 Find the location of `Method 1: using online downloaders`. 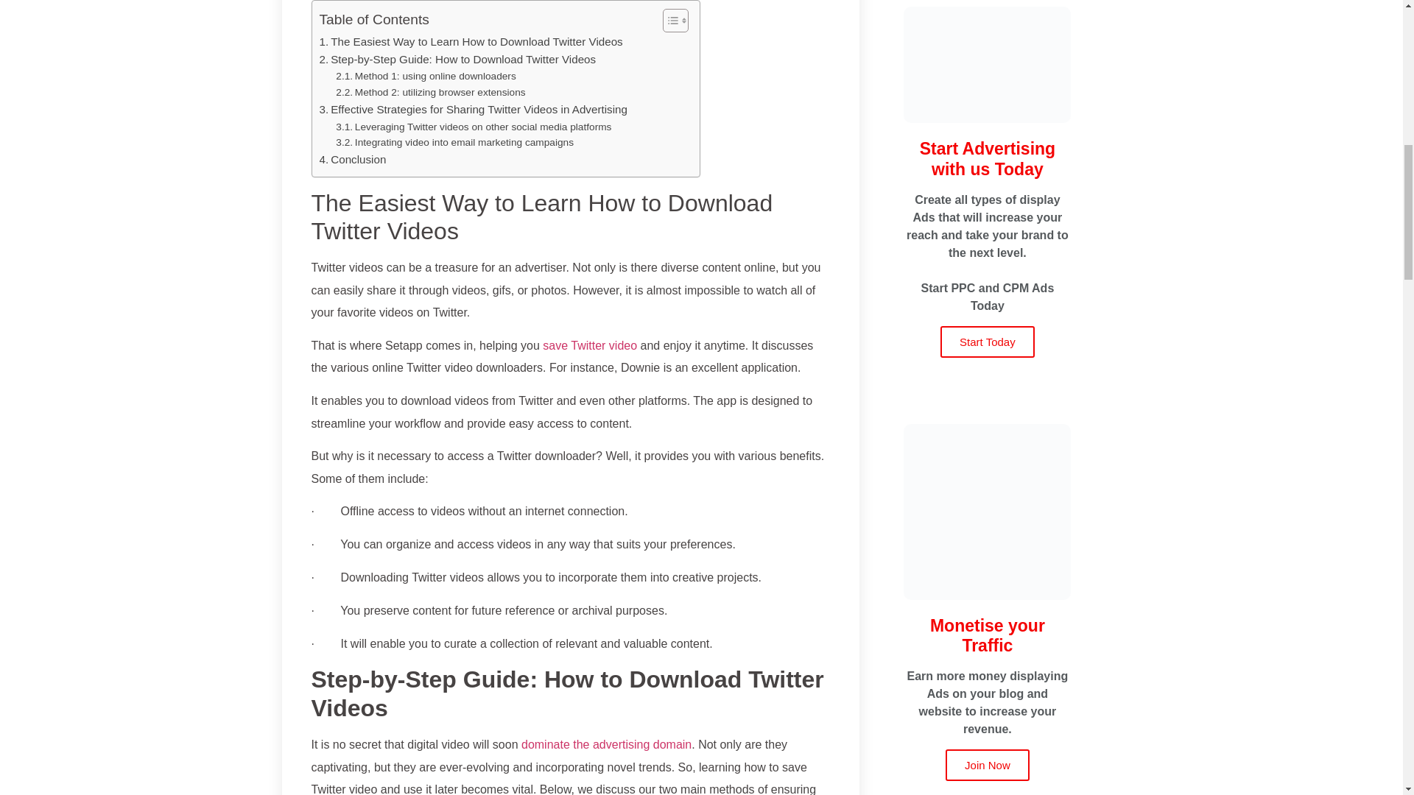

Method 1: using online downloaders is located at coordinates (426, 76).